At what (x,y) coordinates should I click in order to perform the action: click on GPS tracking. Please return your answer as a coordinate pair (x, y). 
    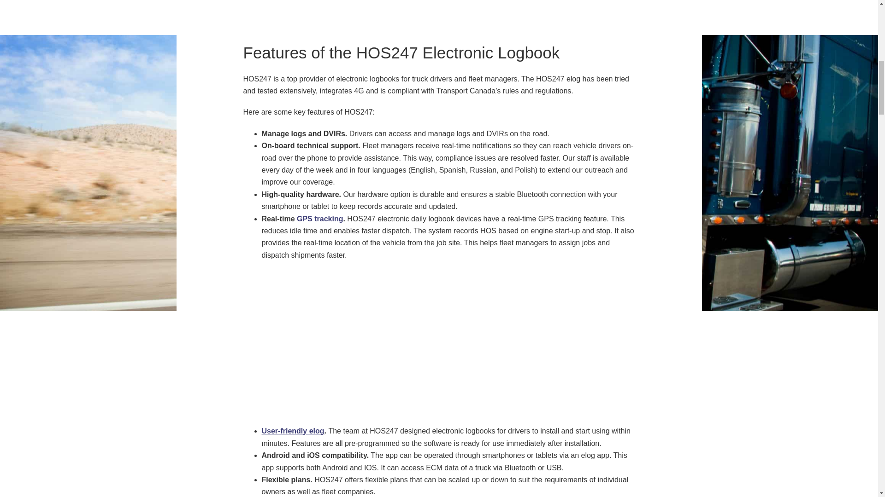
    Looking at the image, I should click on (320, 218).